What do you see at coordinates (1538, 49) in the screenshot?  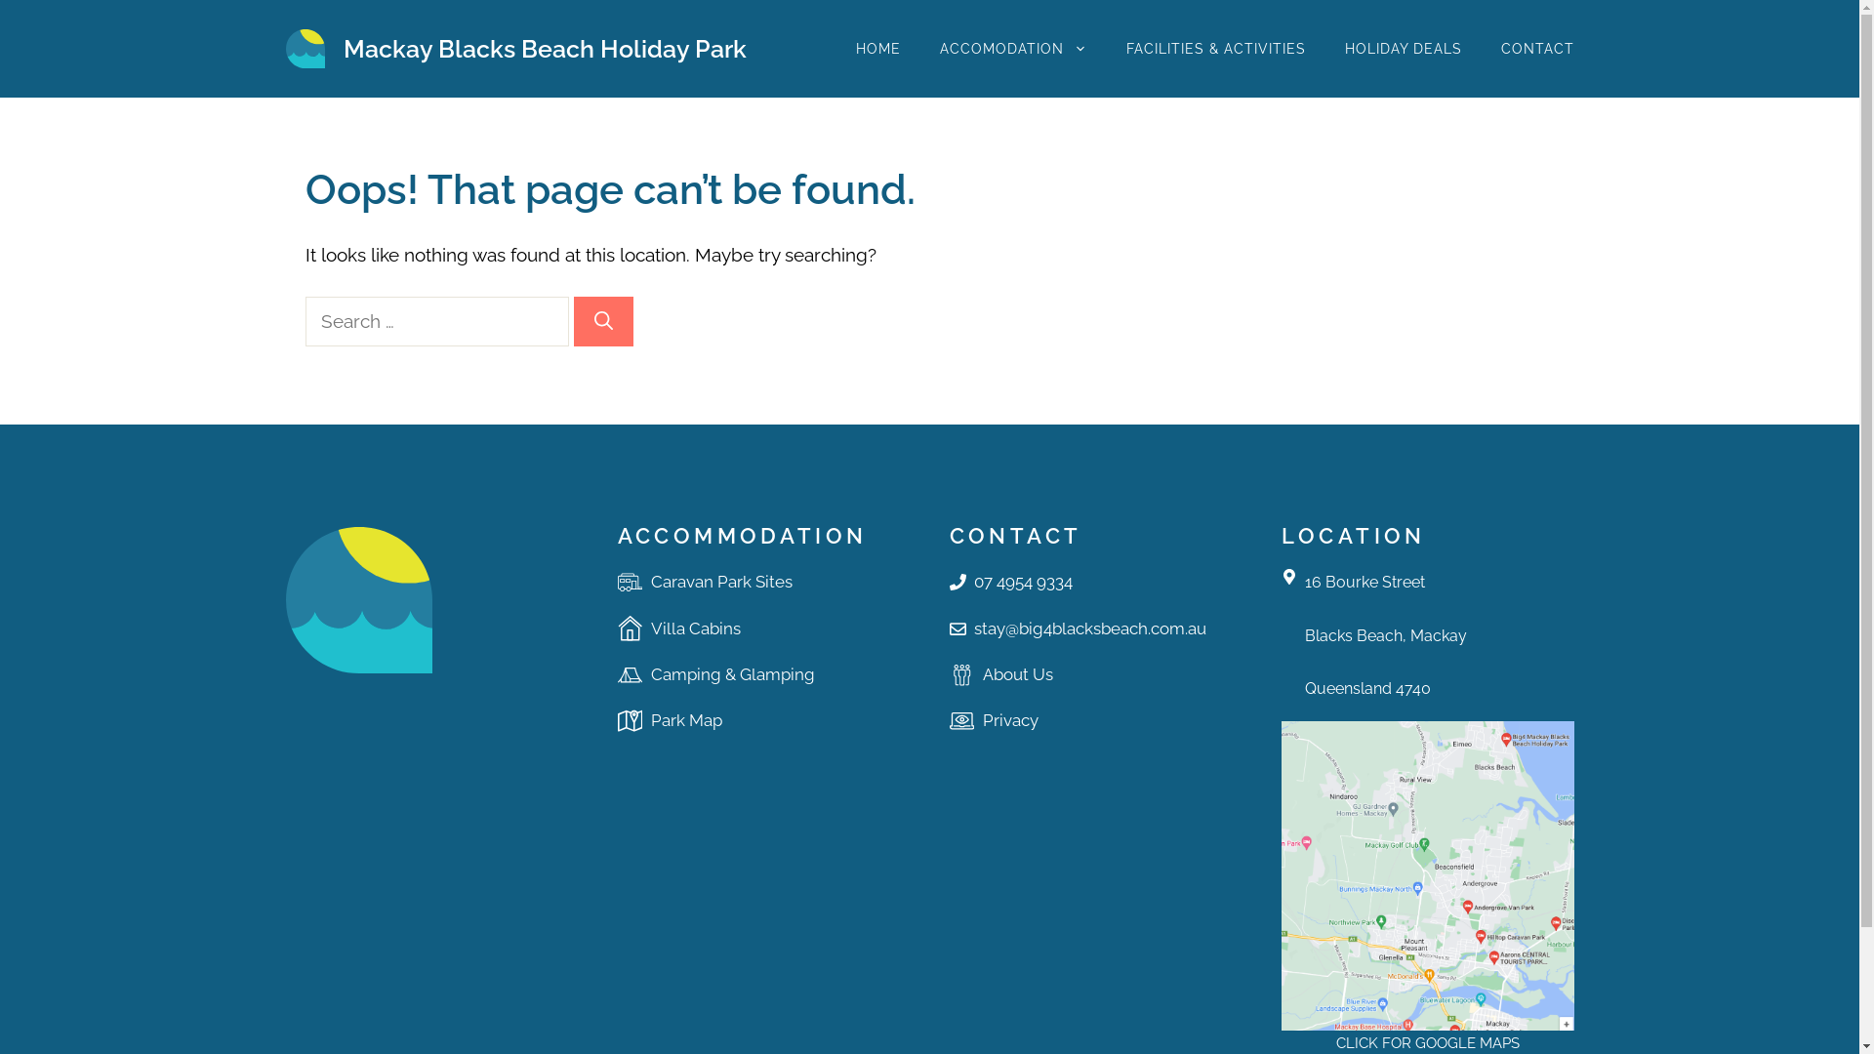 I see `CONTACT` at bounding box center [1538, 49].